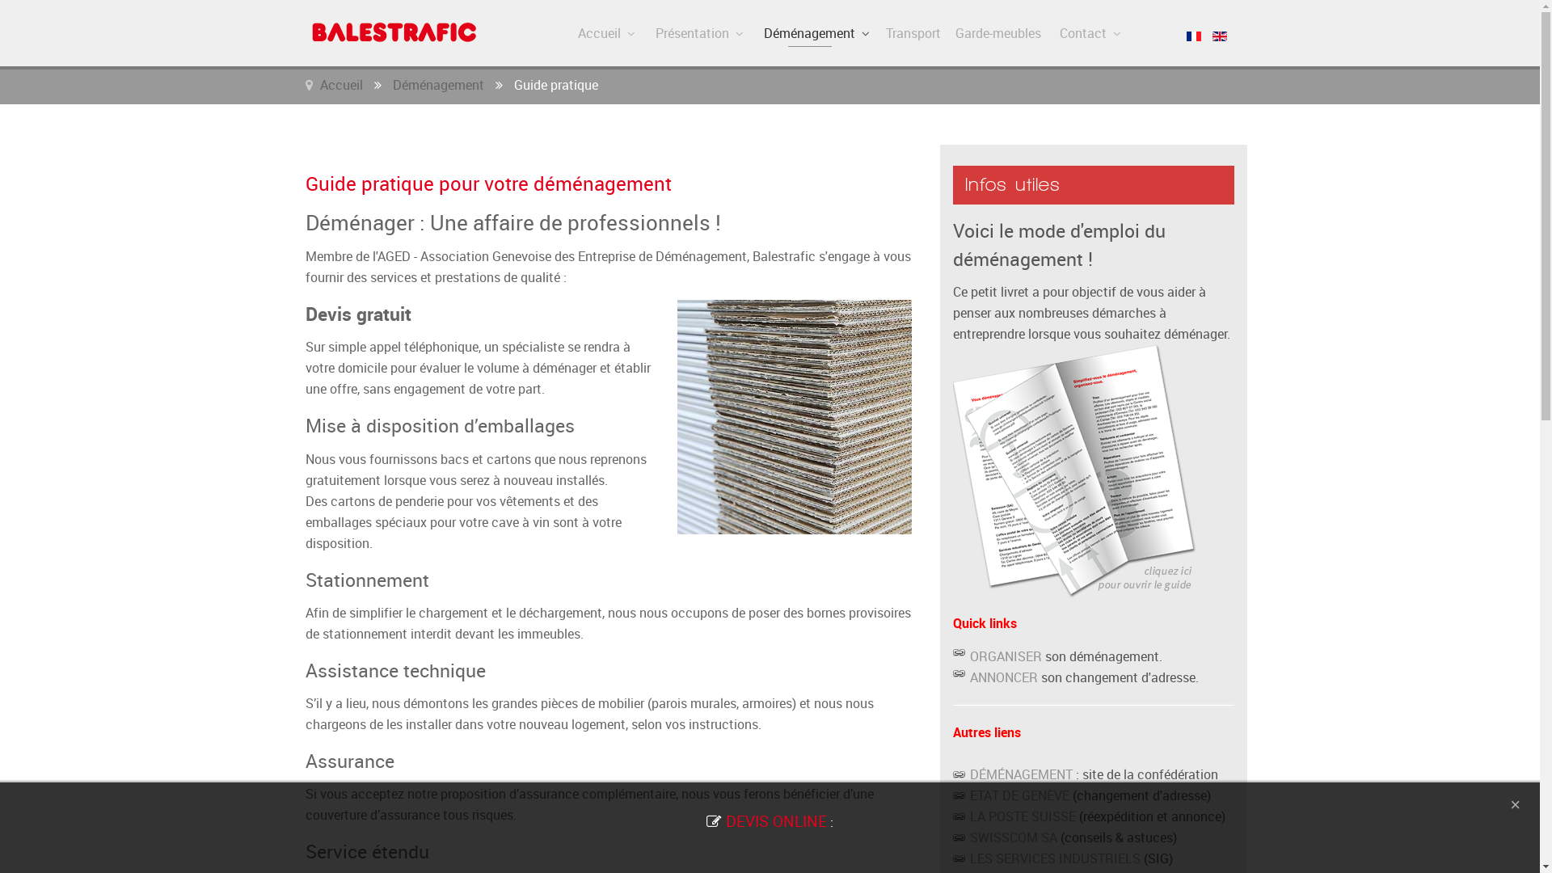 The width and height of the screenshot is (1552, 873). I want to click on Transport, so click(913, 33).